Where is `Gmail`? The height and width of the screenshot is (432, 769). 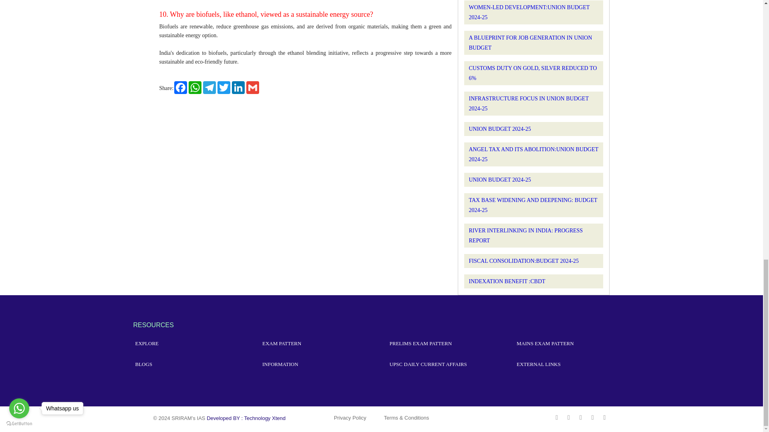 Gmail is located at coordinates (252, 88).